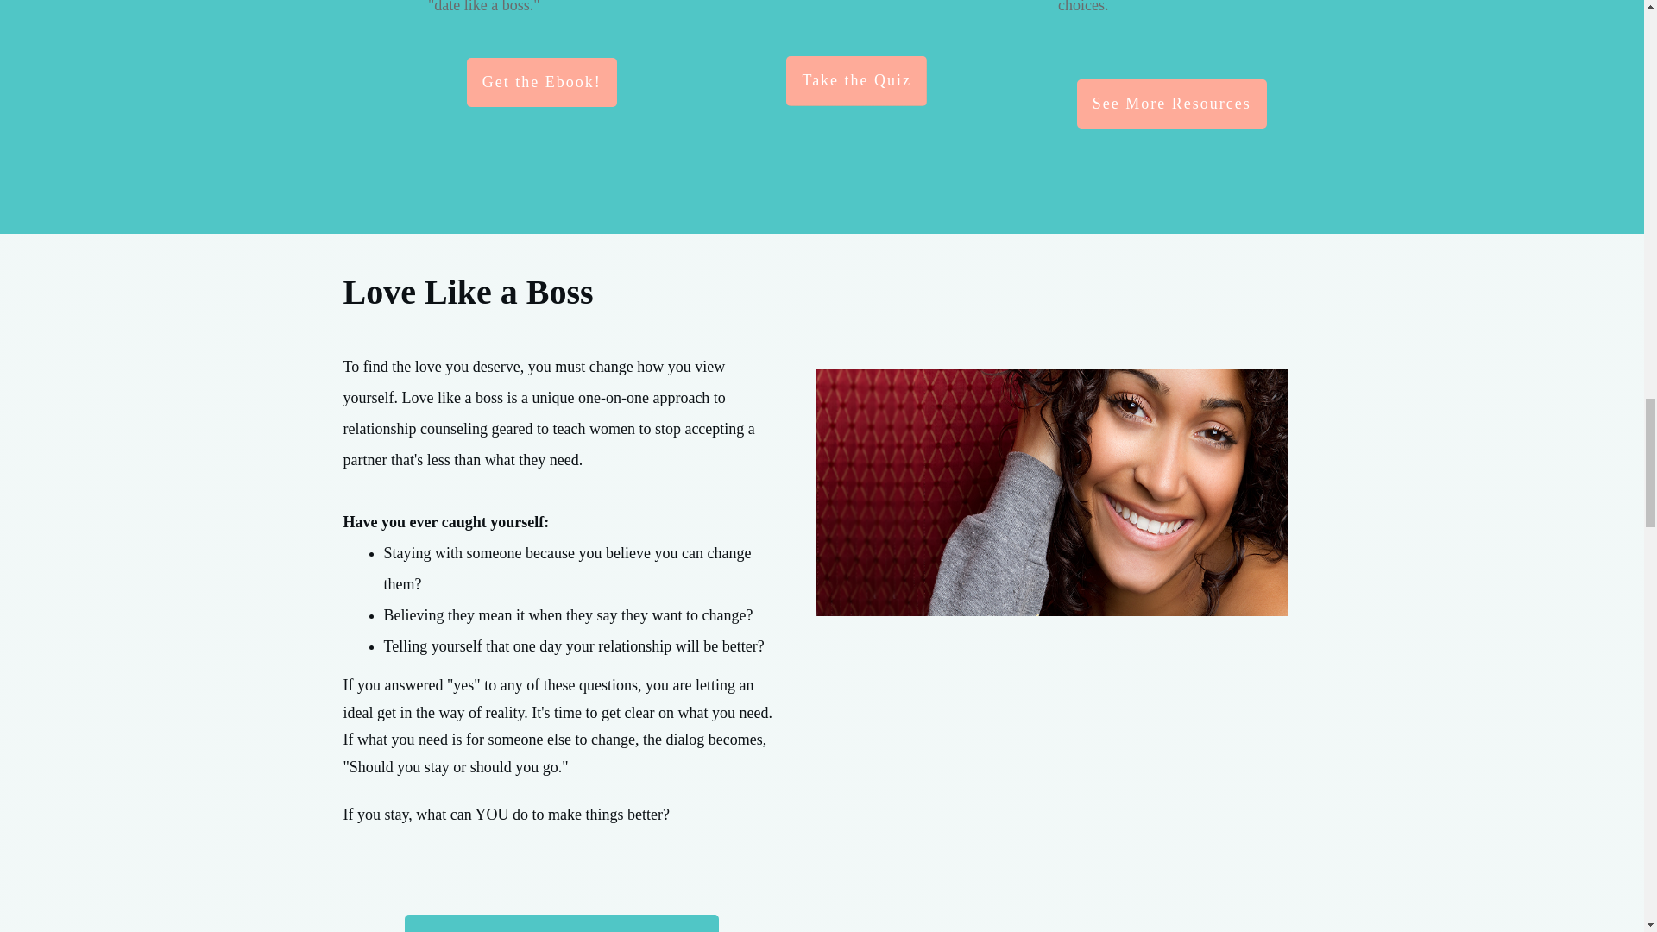  I want to click on See More Resources, so click(1172, 104).